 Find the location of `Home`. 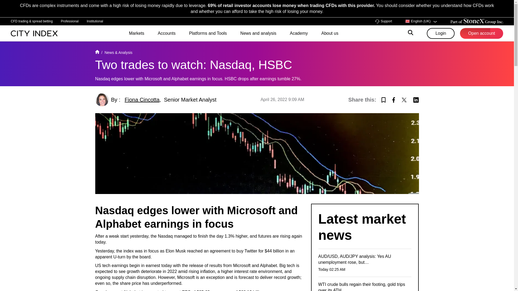

Home is located at coordinates (97, 52).